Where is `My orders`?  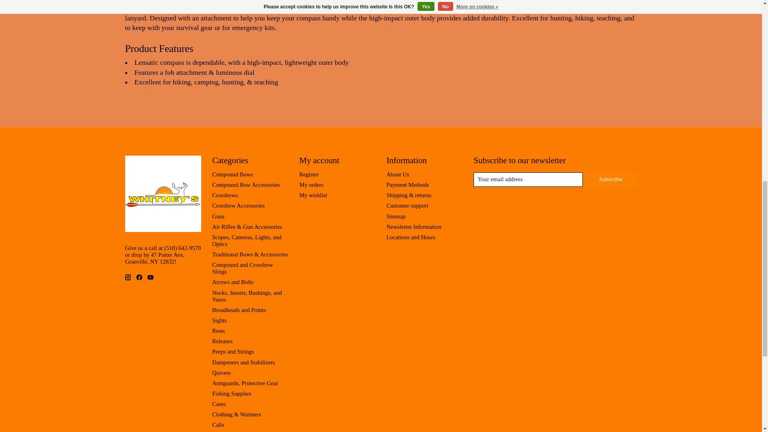 My orders is located at coordinates (311, 184).